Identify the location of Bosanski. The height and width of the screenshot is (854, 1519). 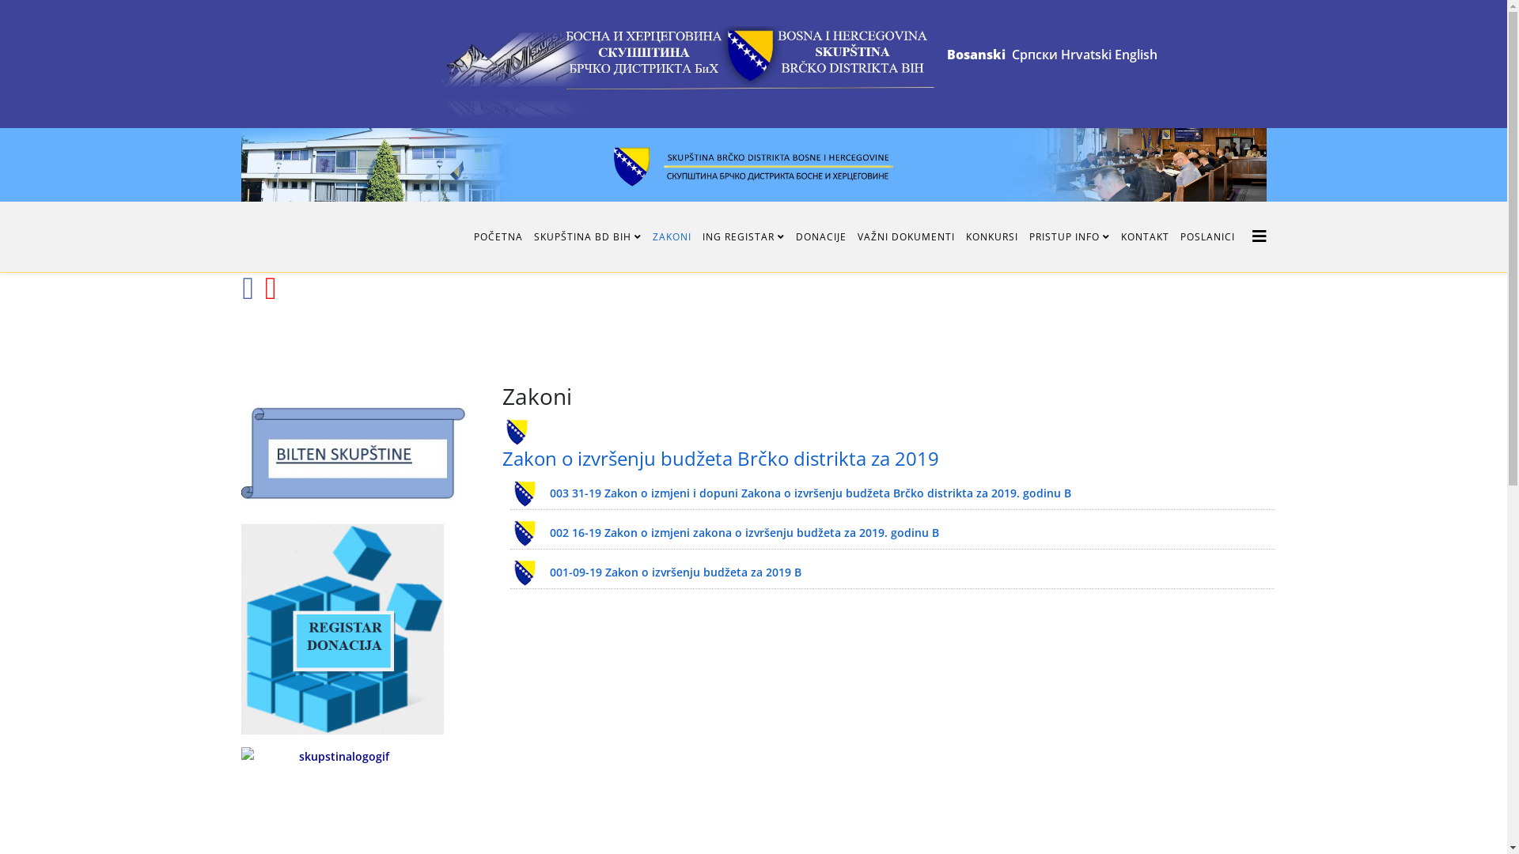
(975, 55).